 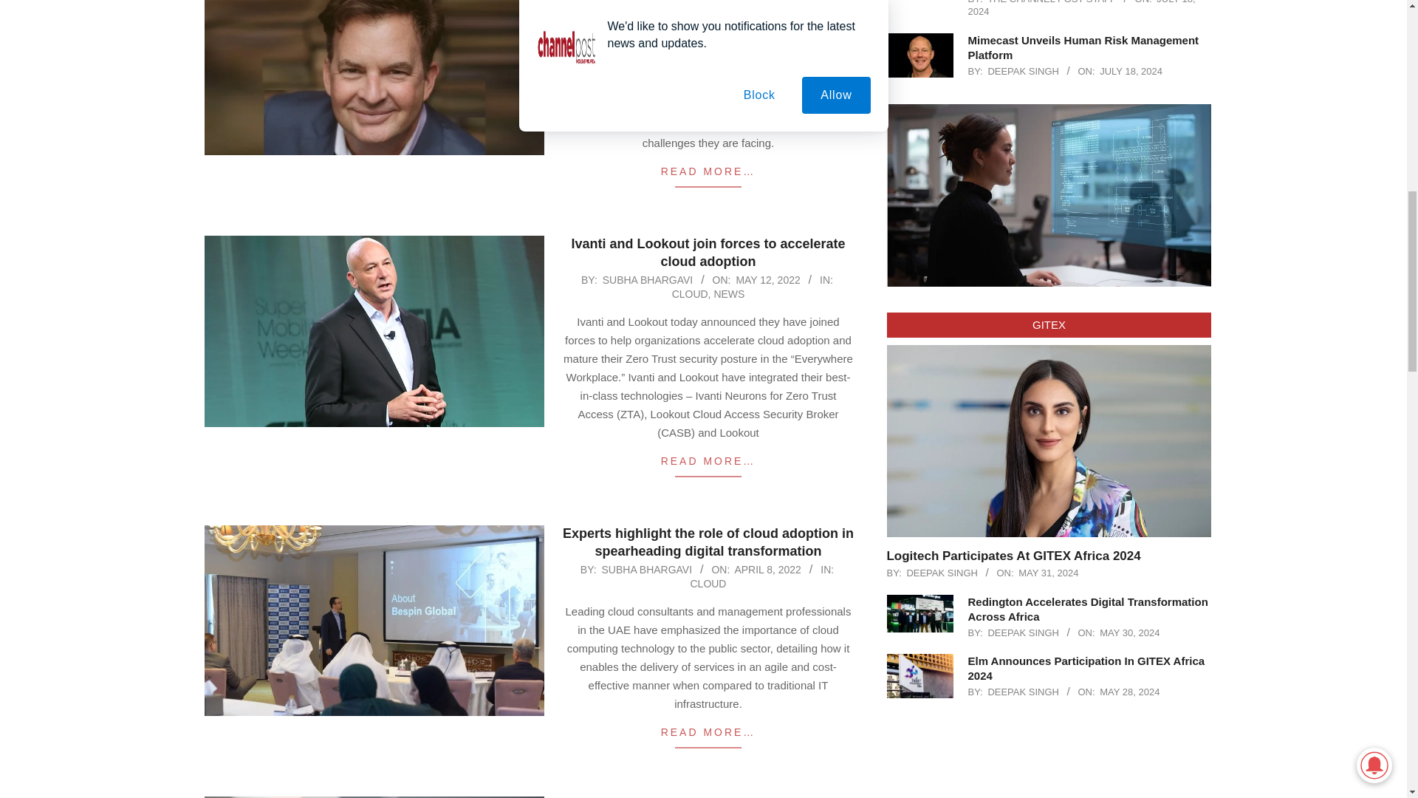 What do you see at coordinates (647, 569) in the screenshot?
I see `Posts by Subha Bhargavi` at bounding box center [647, 569].